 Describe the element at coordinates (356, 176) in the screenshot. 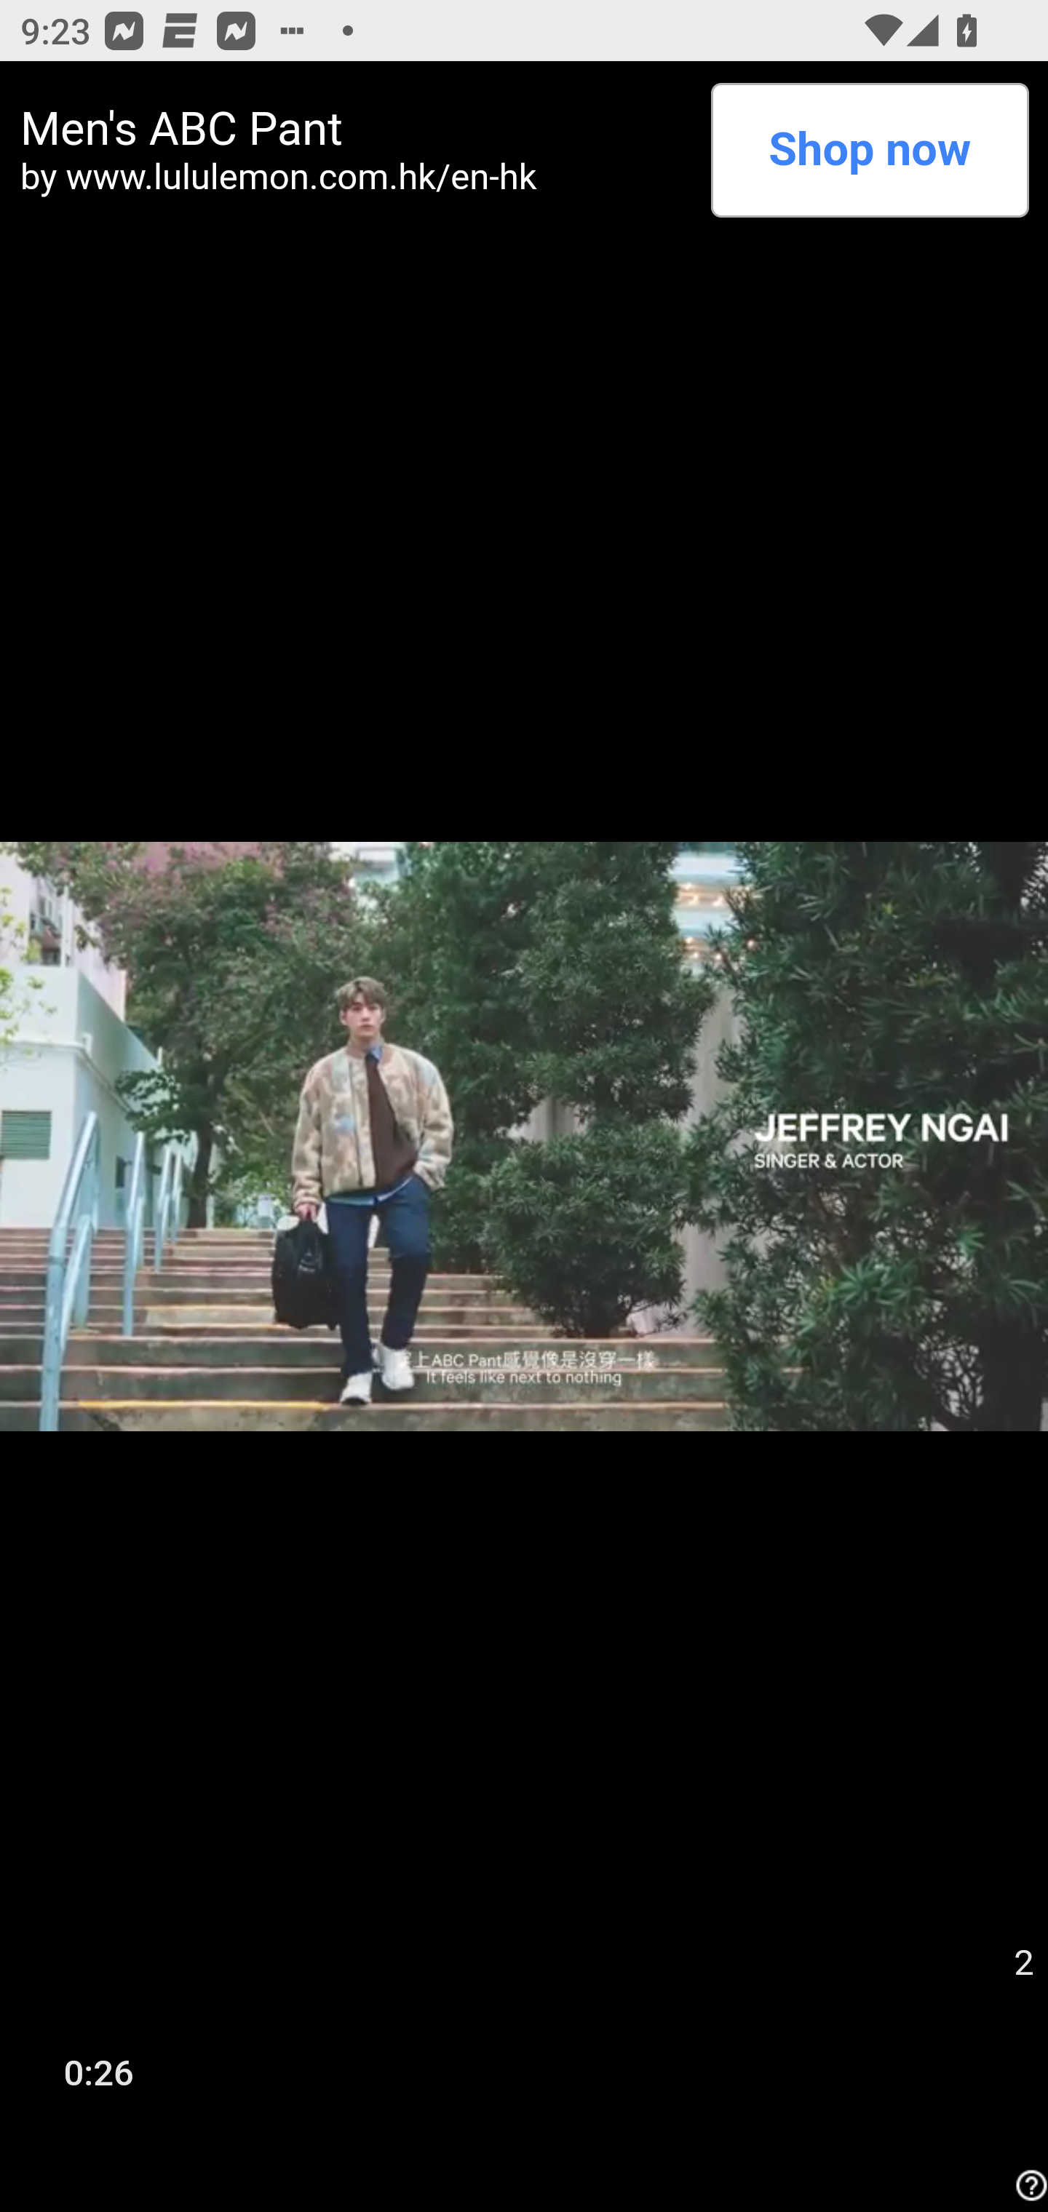

I see `by www.lululemon.com.hk/en-hk` at that location.